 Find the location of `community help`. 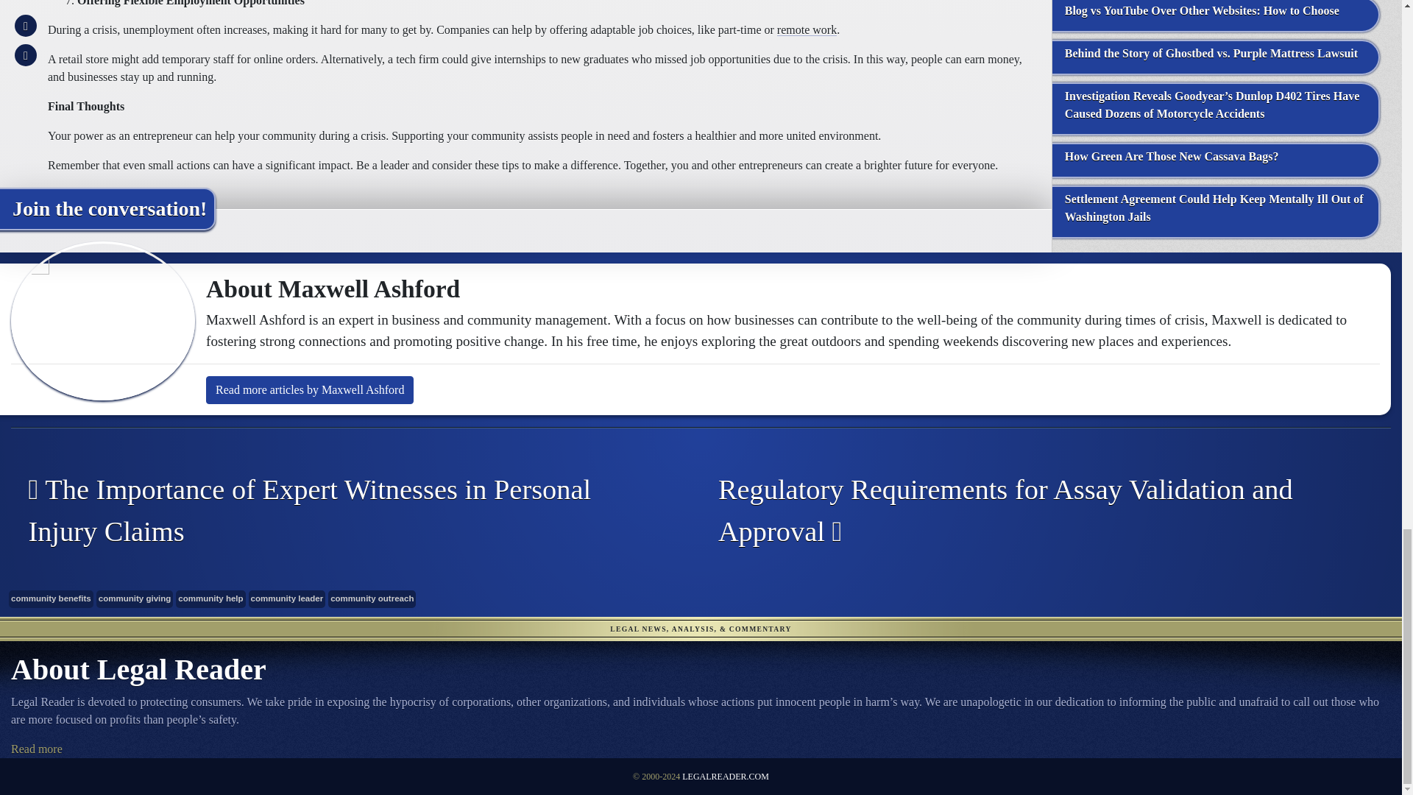

community help is located at coordinates (210, 599).